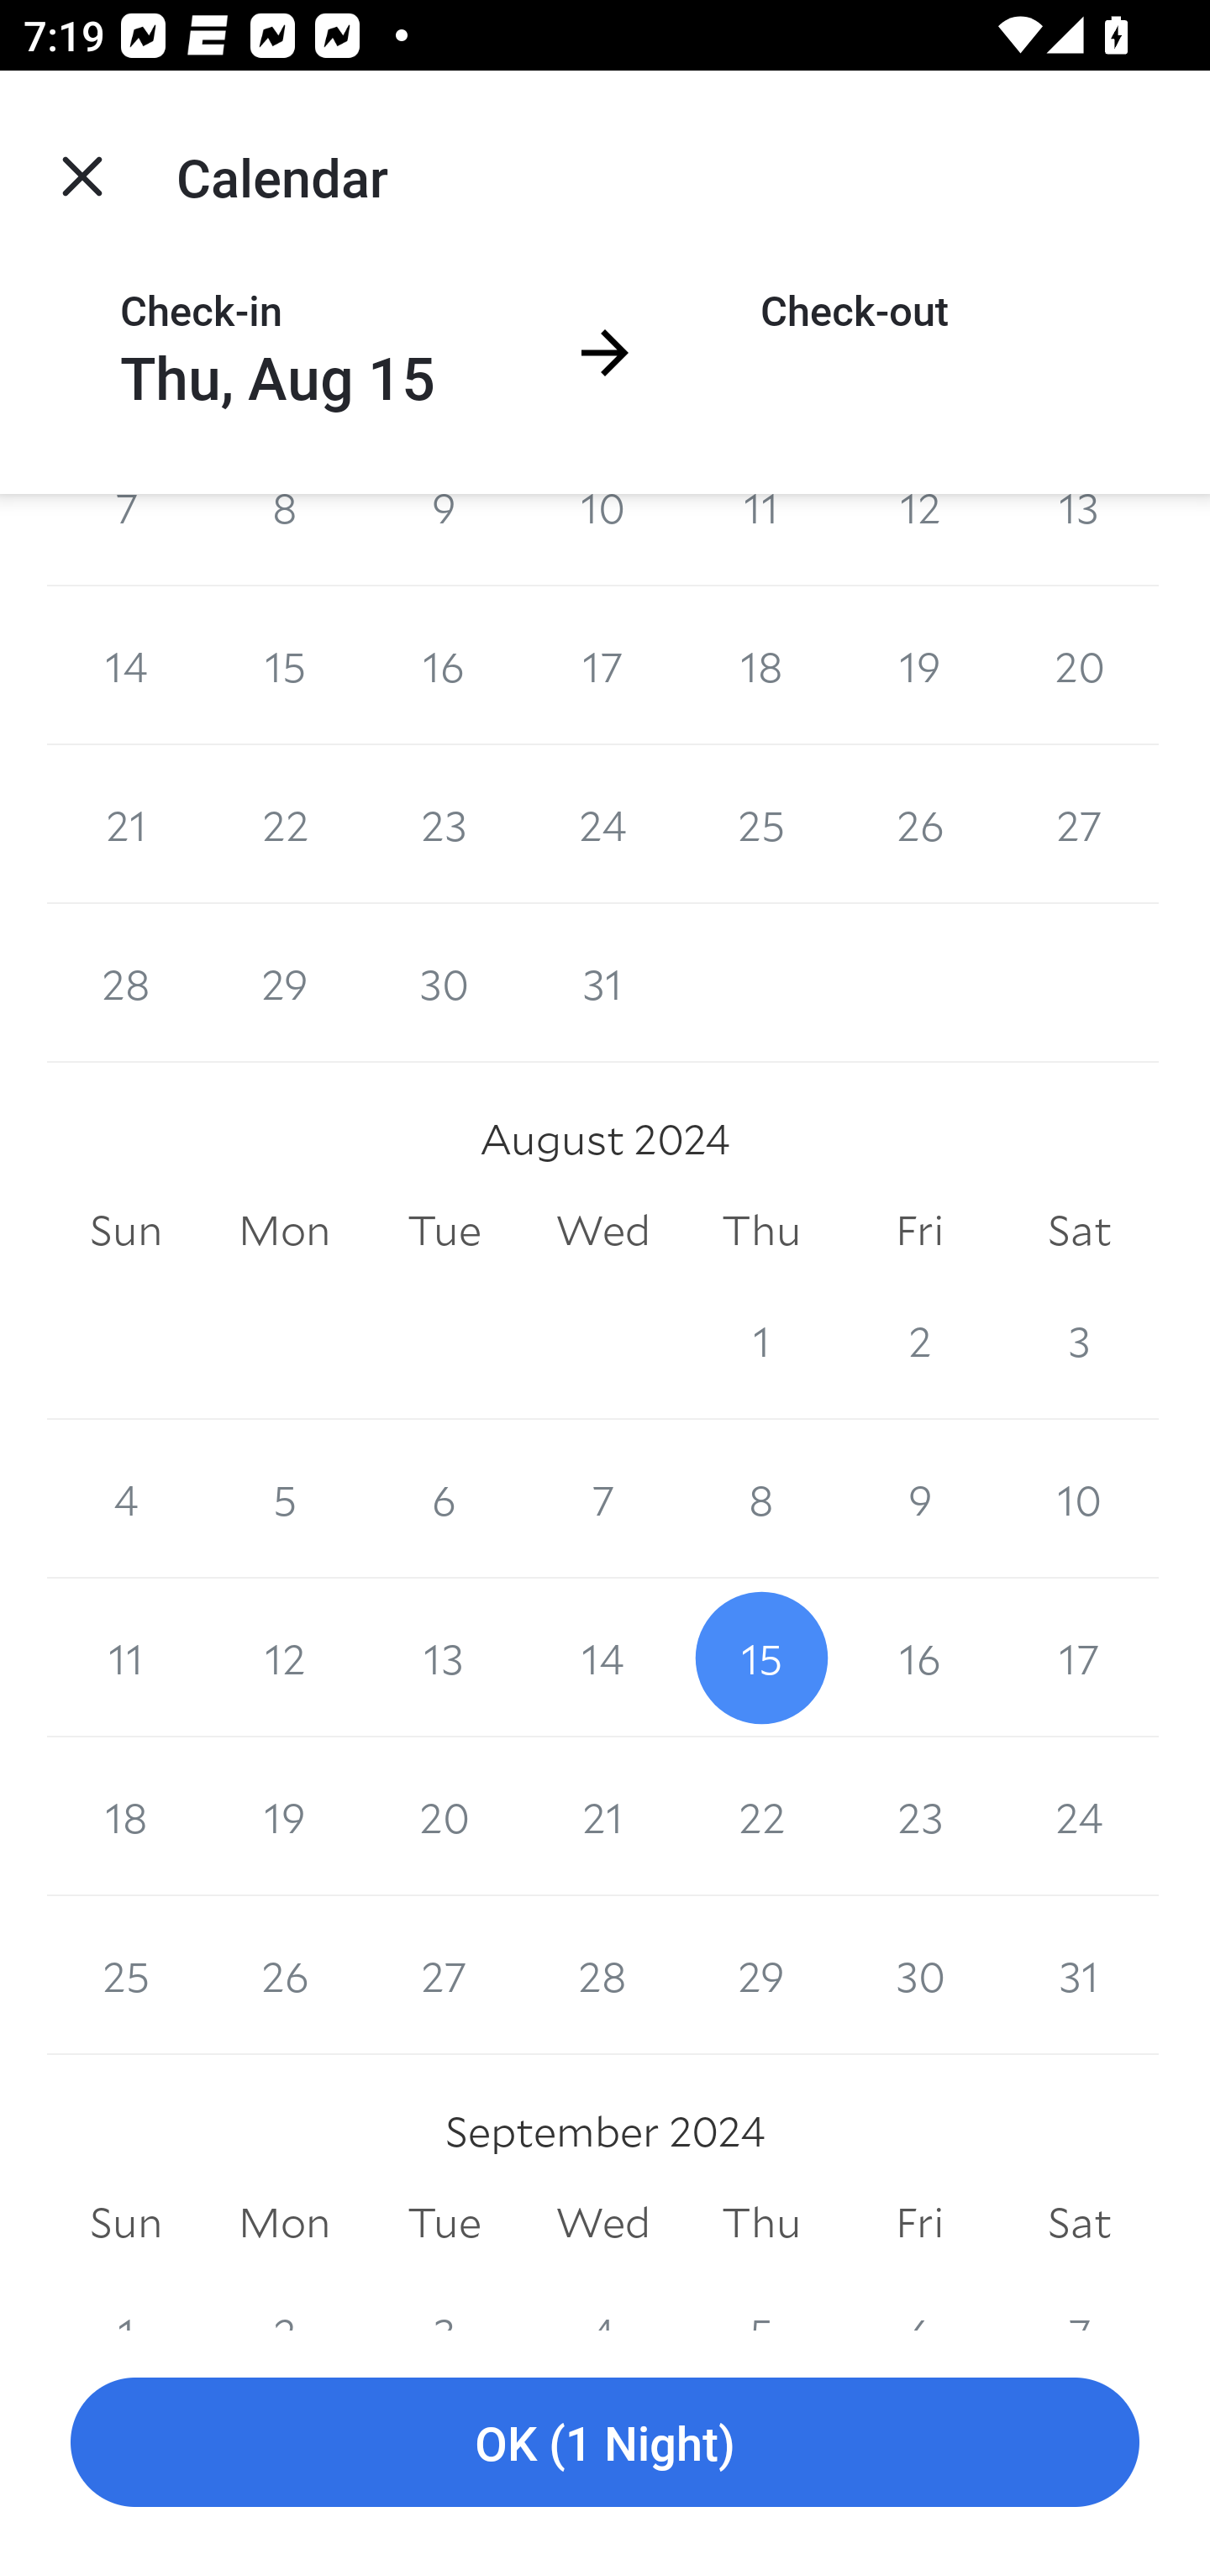  Describe the element at coordinates (284, 666) in the screenshot. I see `15 15 July 2024` at that location.